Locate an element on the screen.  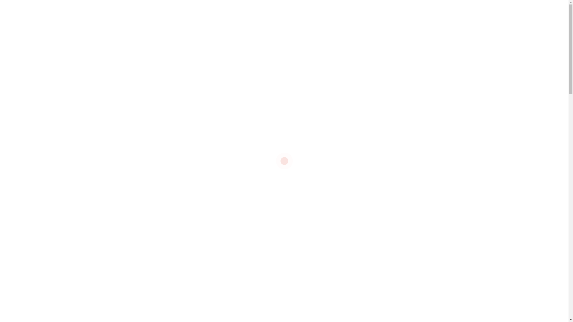
Antwerpen is located at coordinates (421, 160).